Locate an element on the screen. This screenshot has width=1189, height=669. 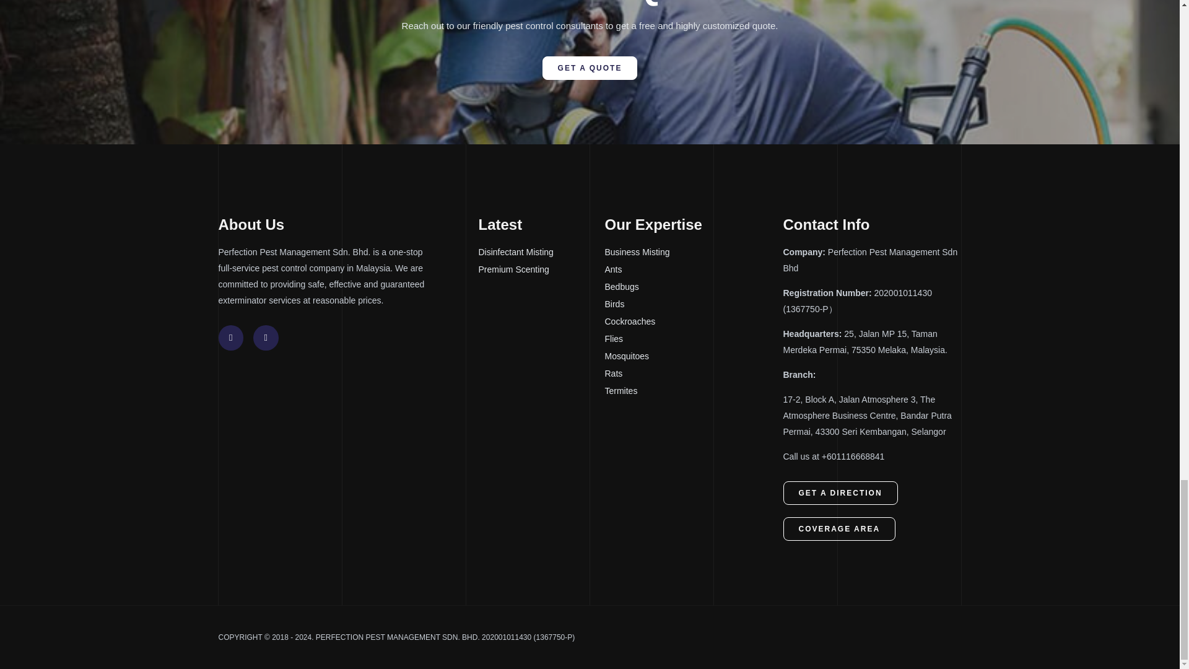
Facebook is located at coordinates (230, 337).